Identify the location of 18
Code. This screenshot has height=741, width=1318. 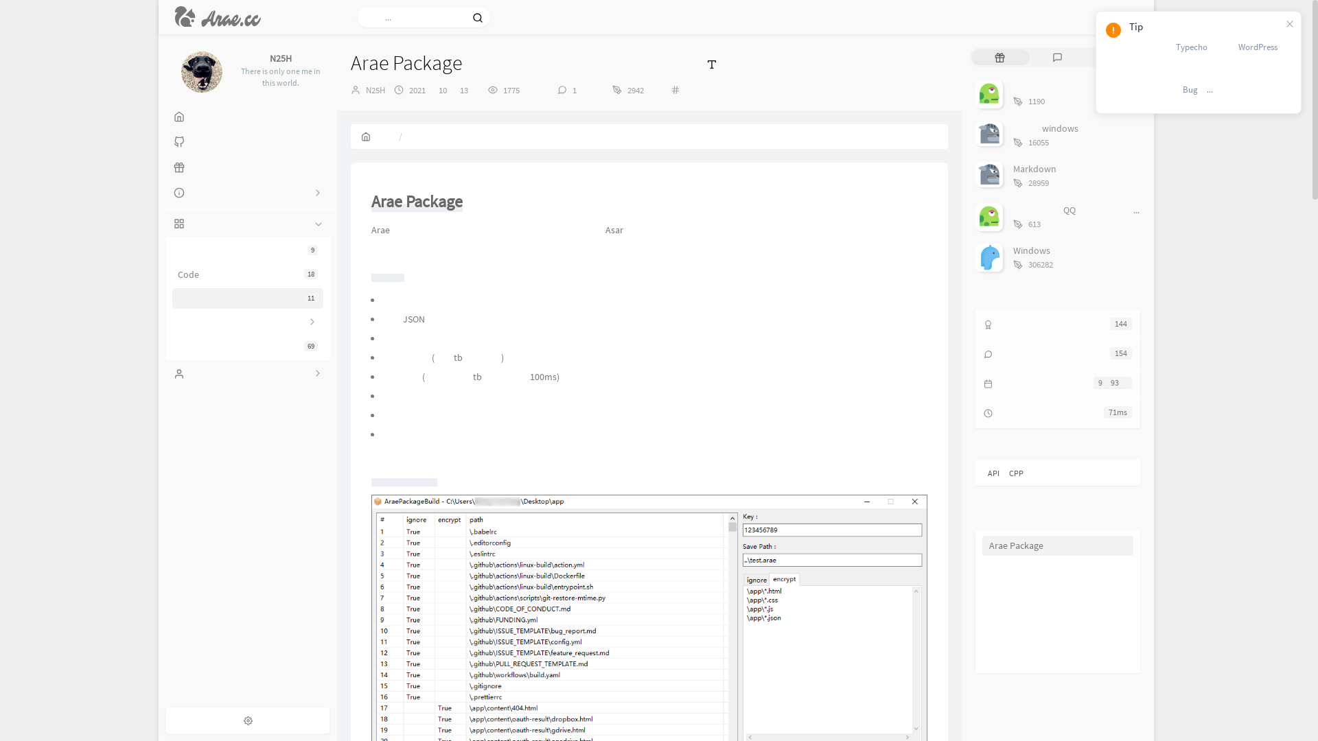
(248, 274).